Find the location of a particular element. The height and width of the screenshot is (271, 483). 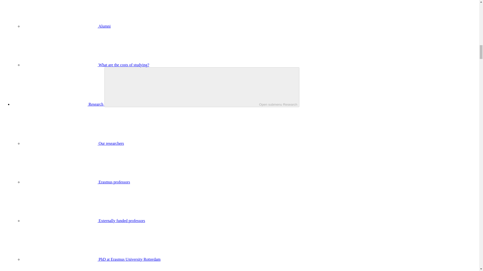

What are the costs of studying? is located at coordinates (86, 65).